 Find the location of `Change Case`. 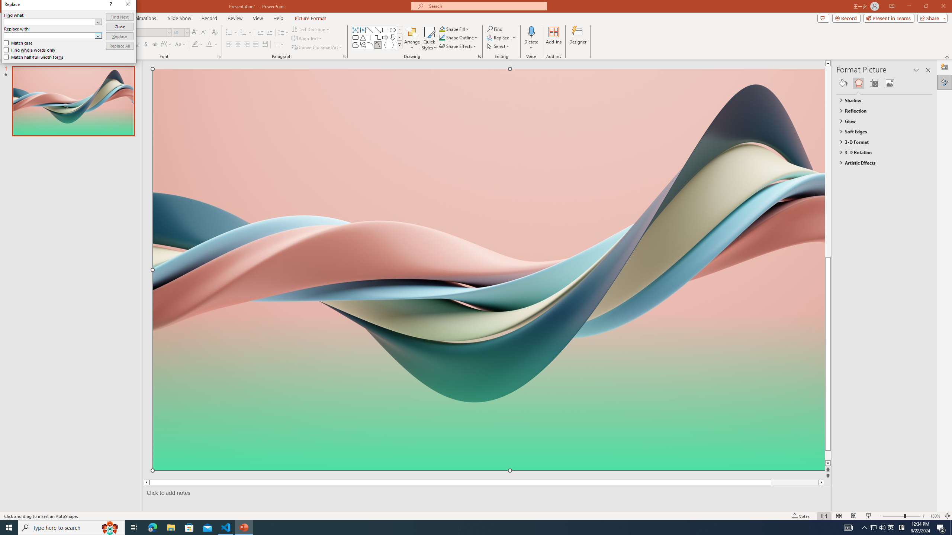

Change Case is located at coordinates (181, 45).